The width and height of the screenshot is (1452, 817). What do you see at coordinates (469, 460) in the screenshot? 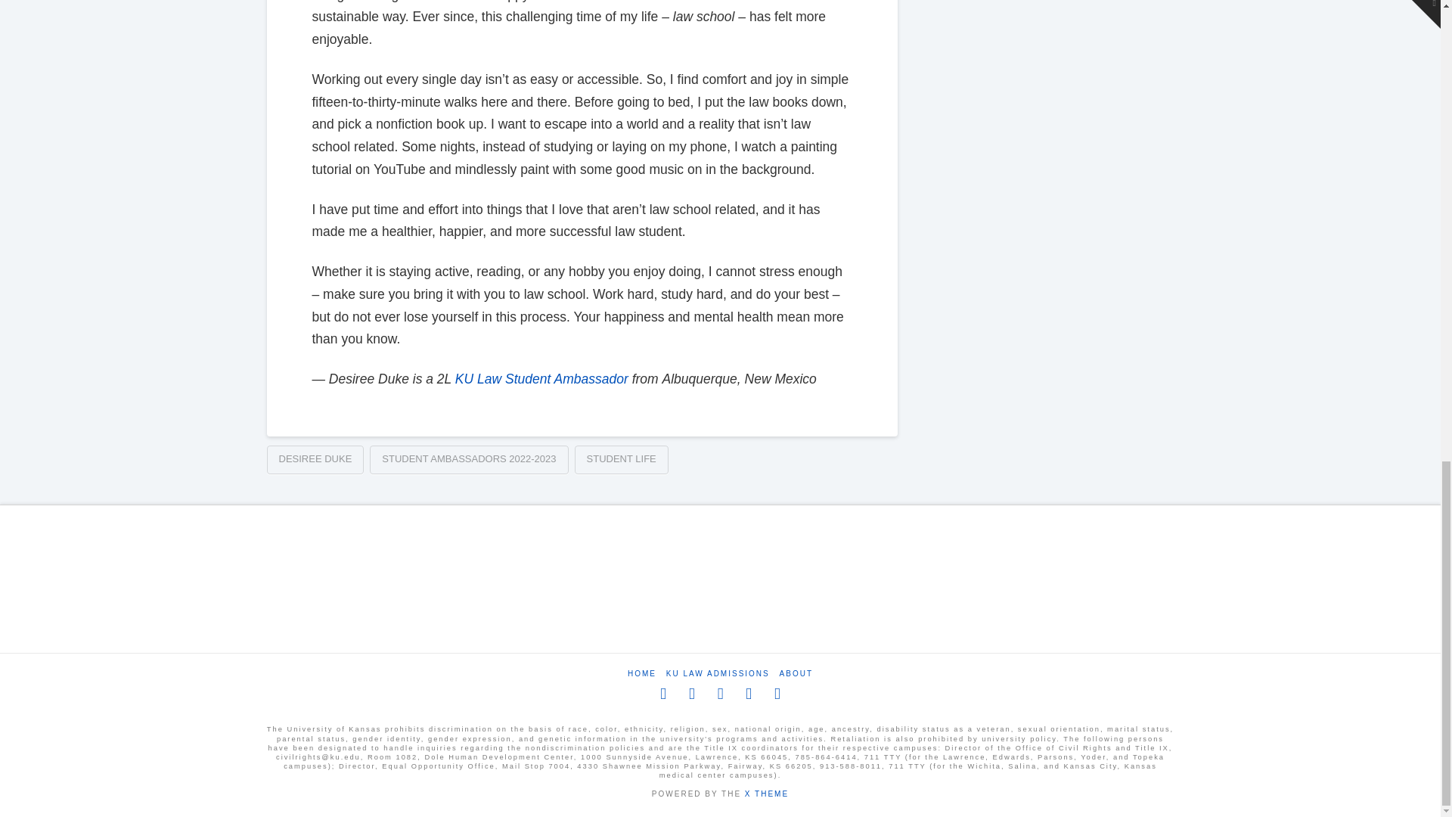
I see `STUDENT AMBASSADORS 2022-2023` at bounding box center [469, 460].